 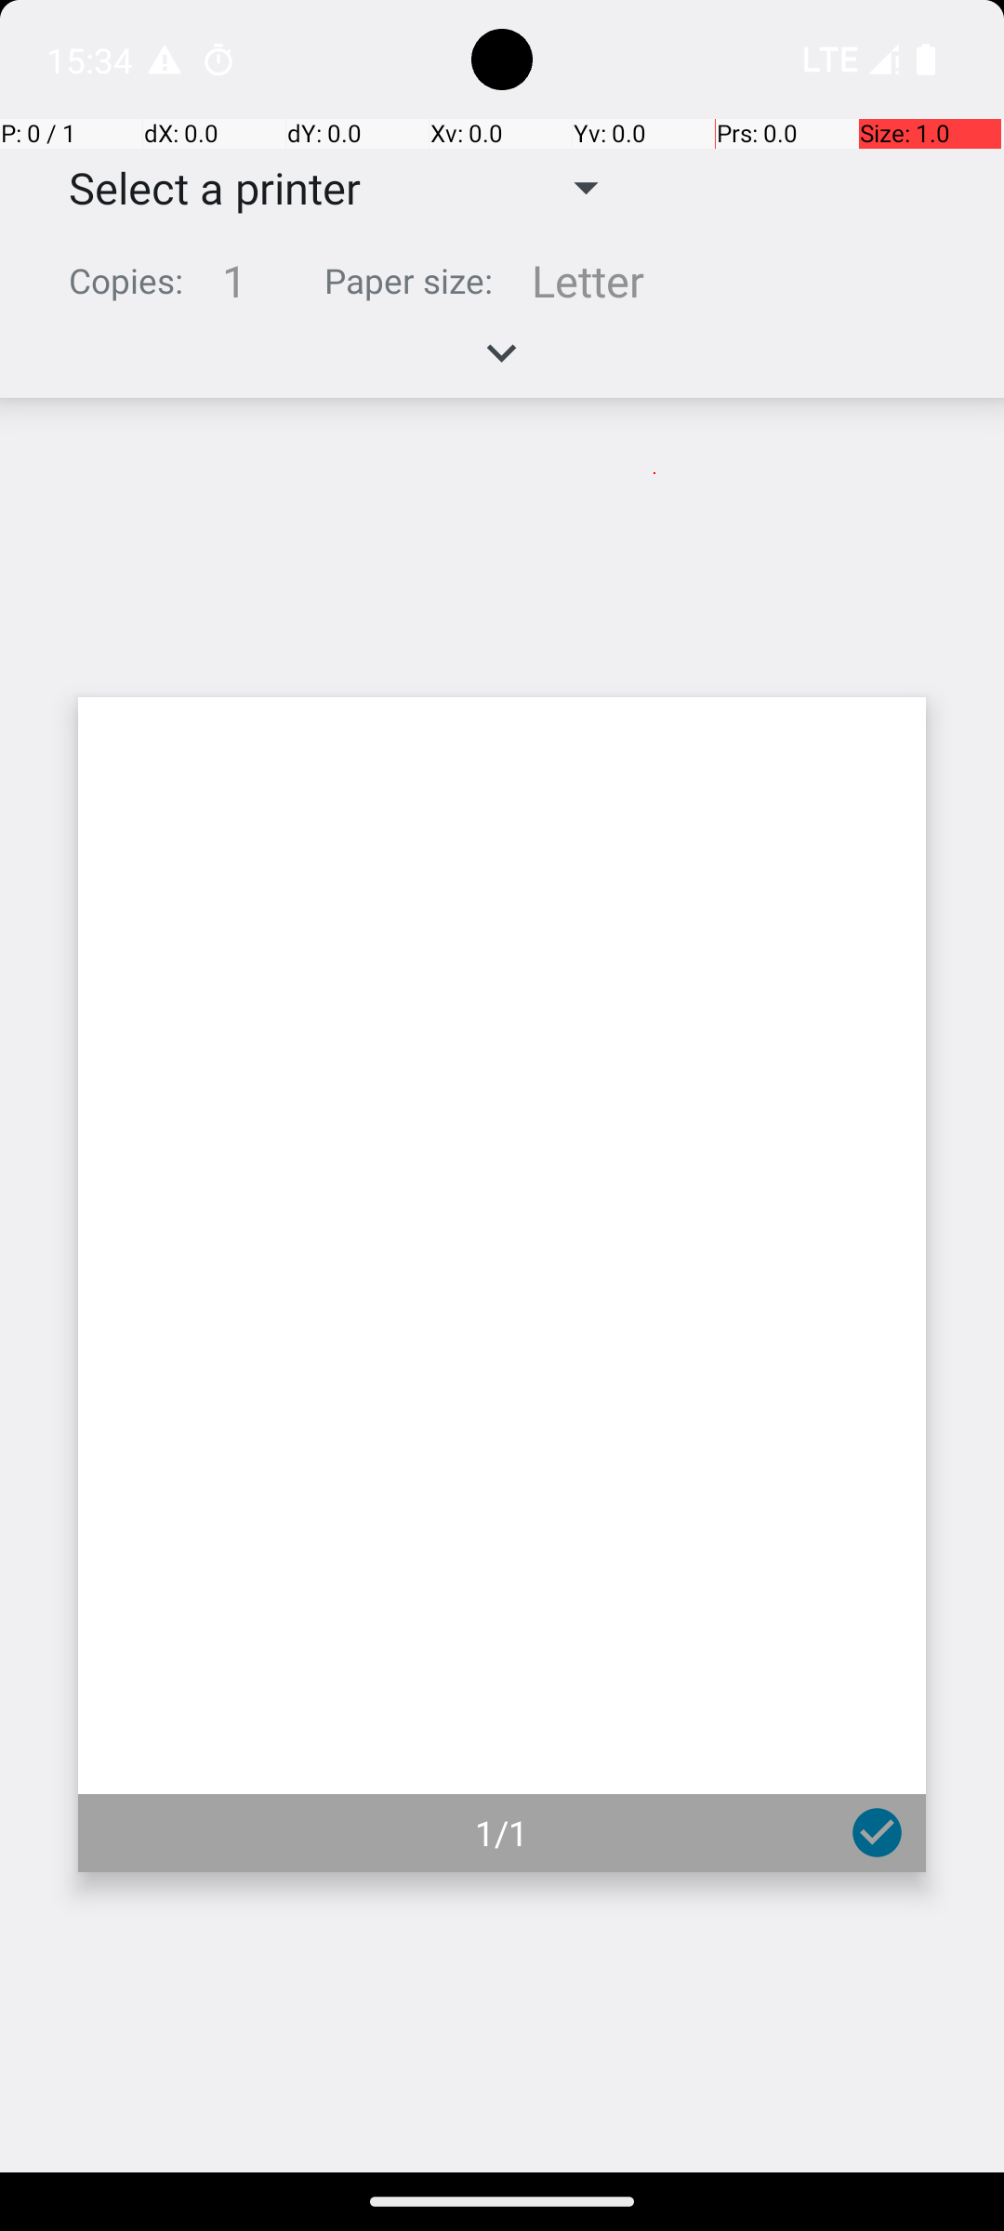 I want to click on Summary, copies 1, paper size Letter, so click(x=502, y=288).